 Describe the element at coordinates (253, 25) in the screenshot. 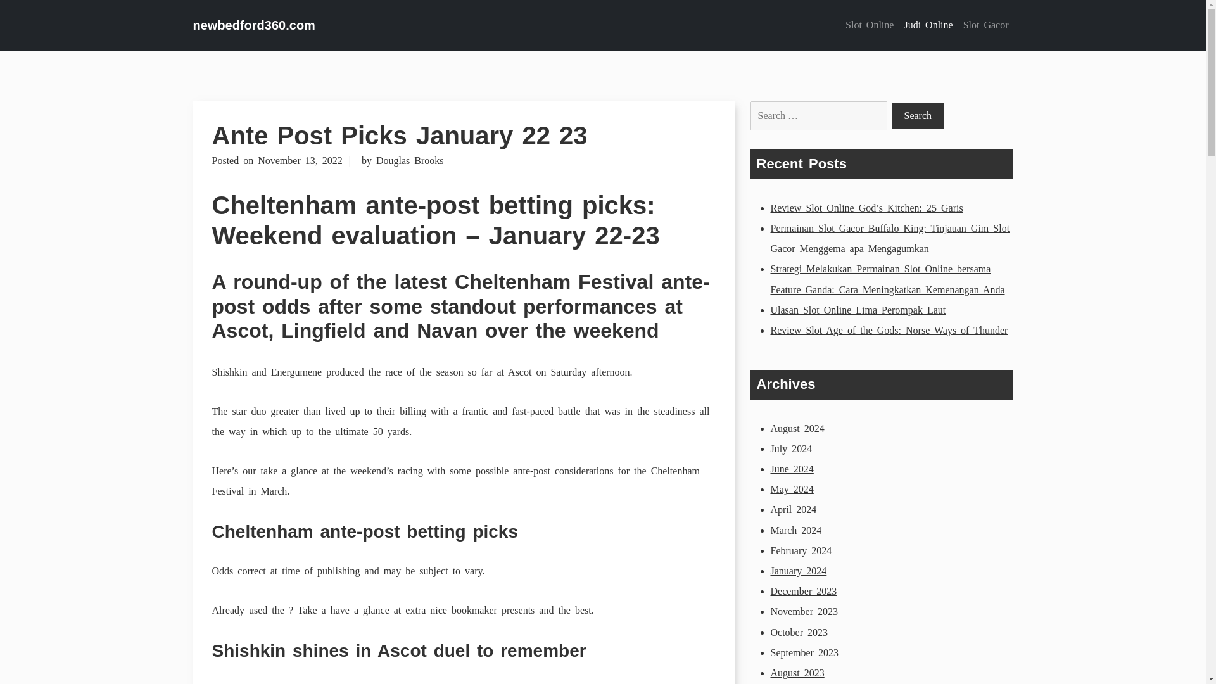

I see `newbedford360.com` at that location.